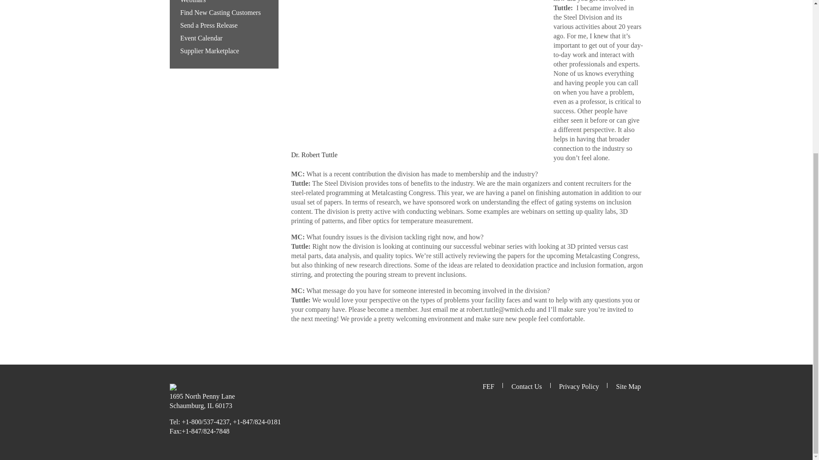 This screenshot has width=819, height=460. Describe the element at coordinates (209, 25) in the screenshot. I see `Send a Press Release` at that location.